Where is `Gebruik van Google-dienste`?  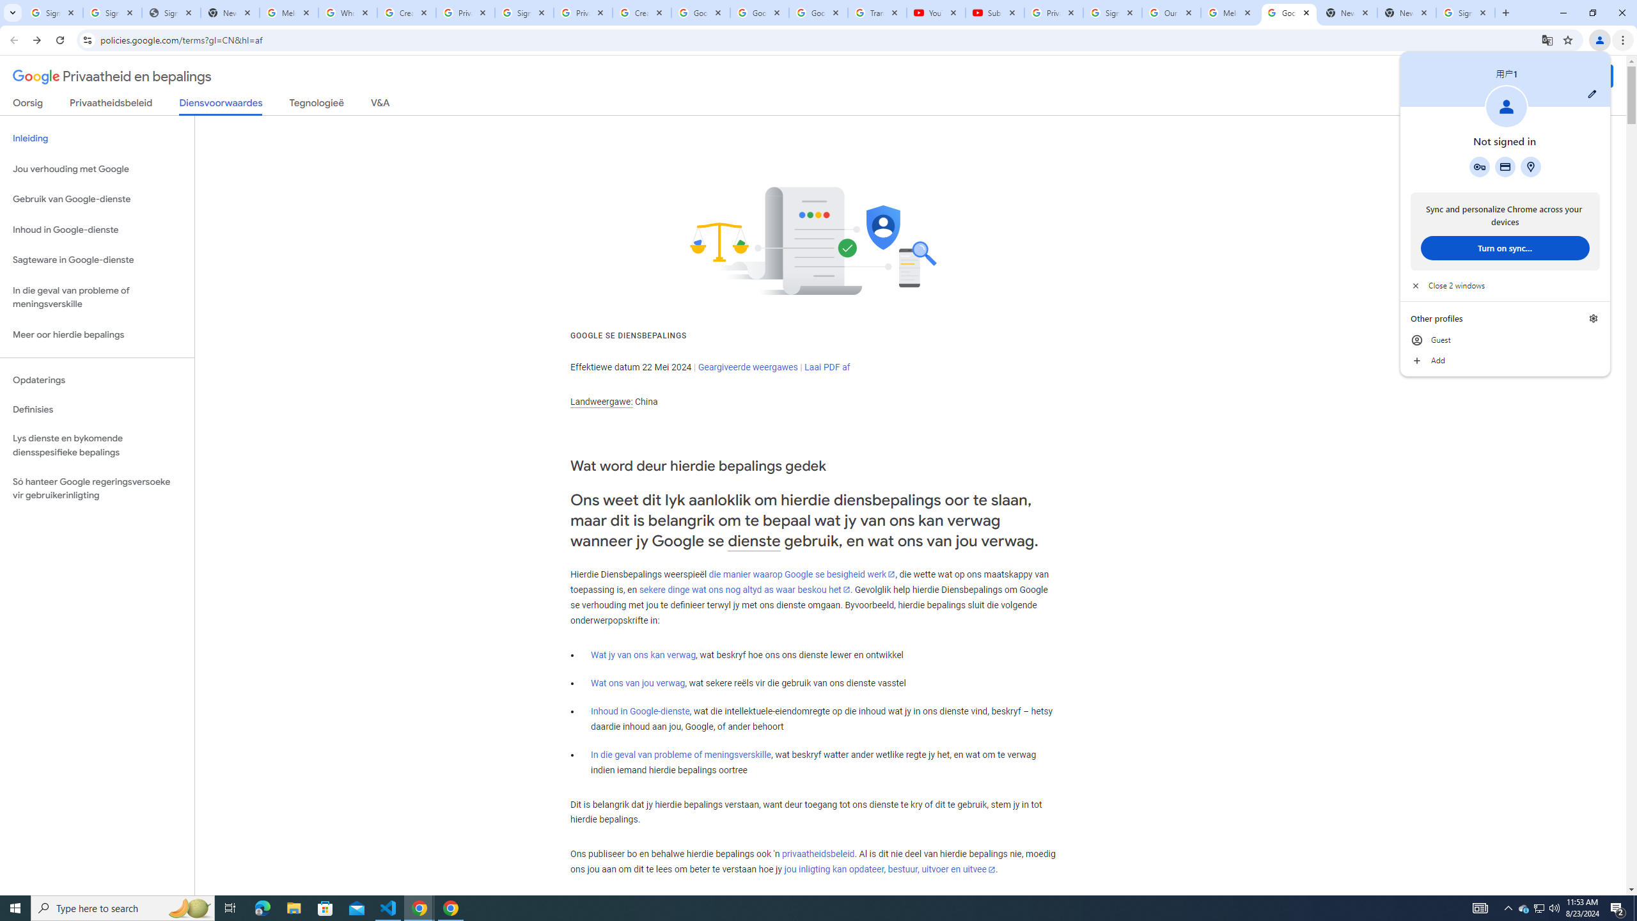 Gebruik van Google-dienste is located at coordinates (97, 200).